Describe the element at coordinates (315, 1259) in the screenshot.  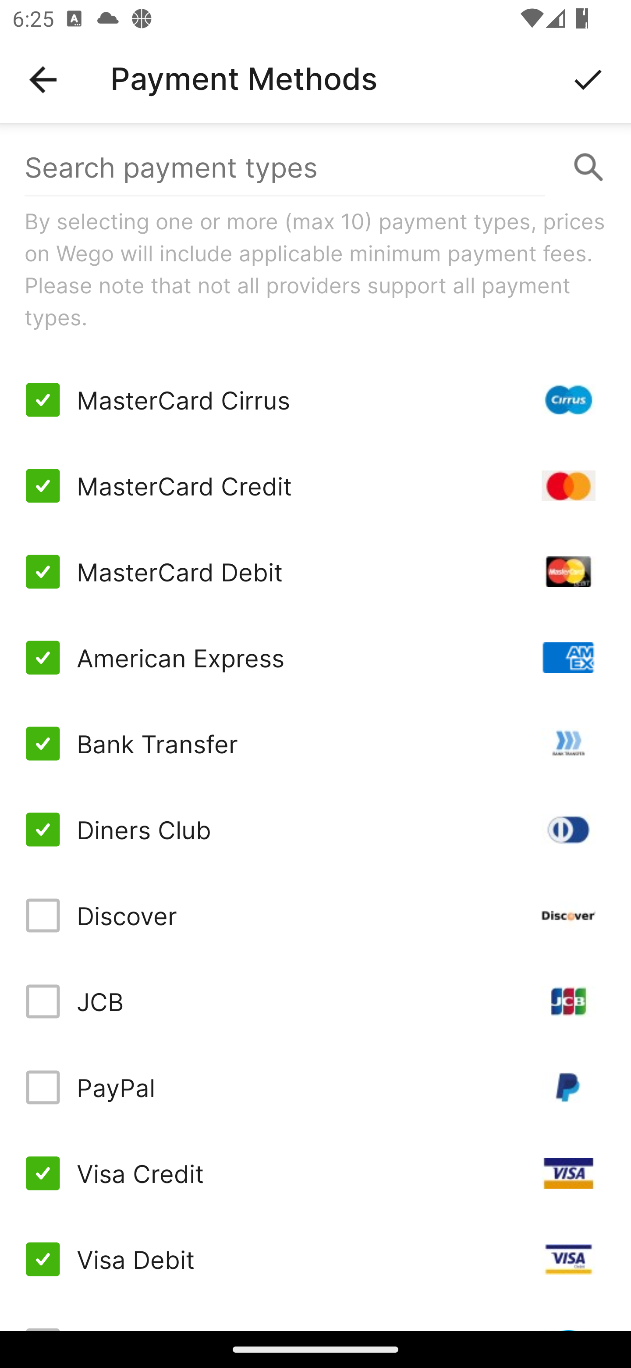
I see `Visa Debit` at that location.